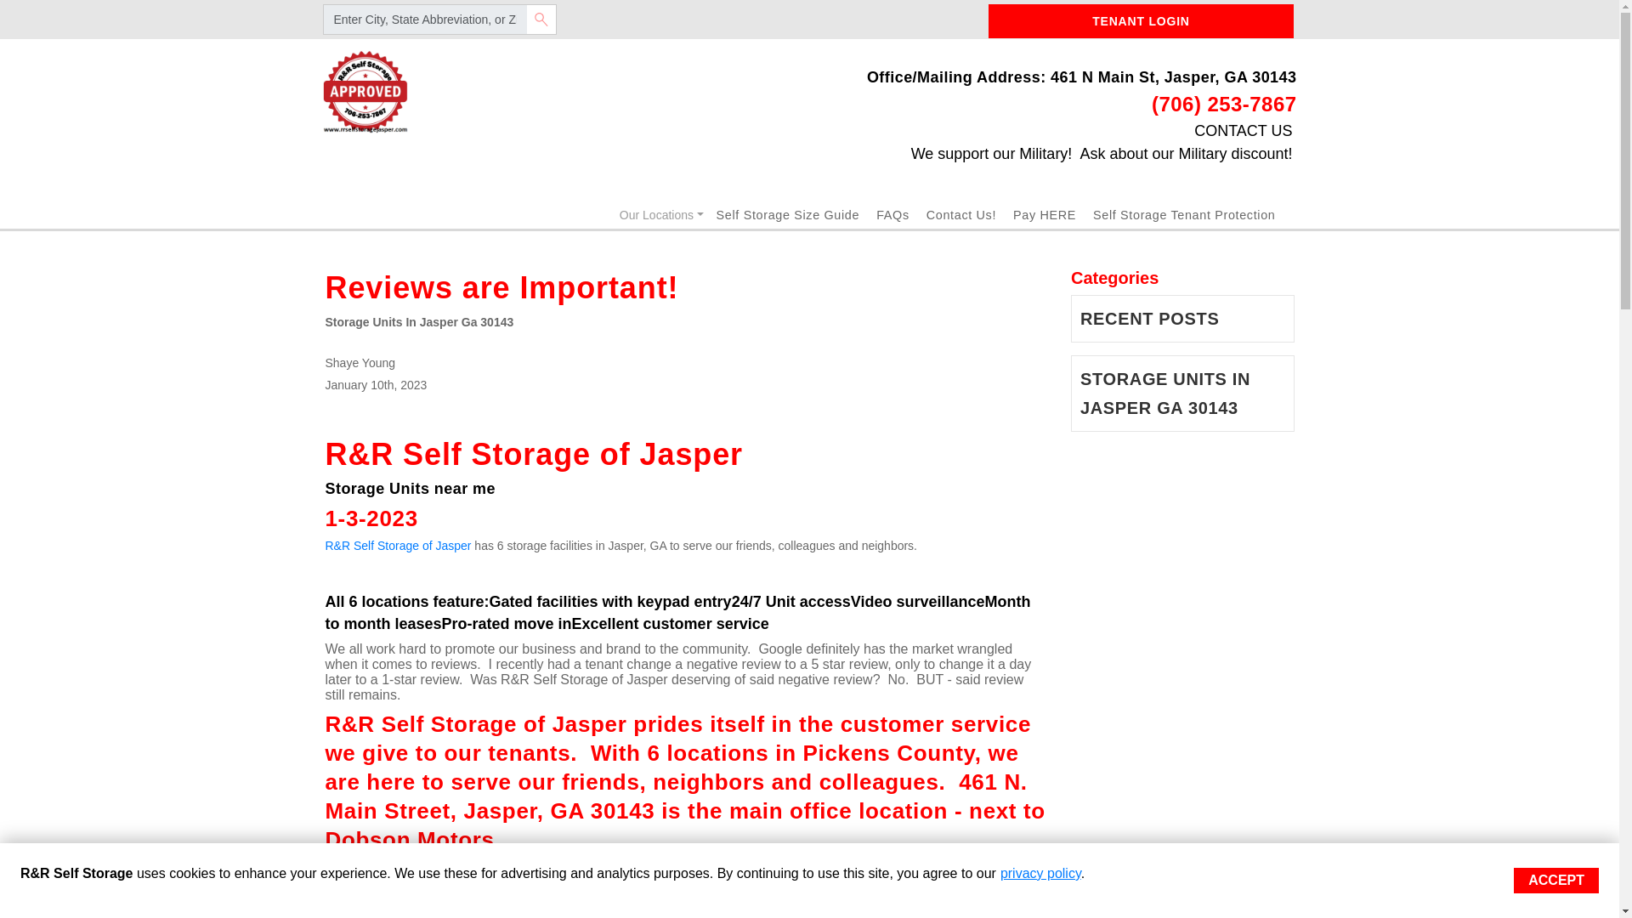 The image size is (1632, 918). Describe the element at coordinates (787, 215) in the screenshot. I see `Self Storage Size Guide` at that location.